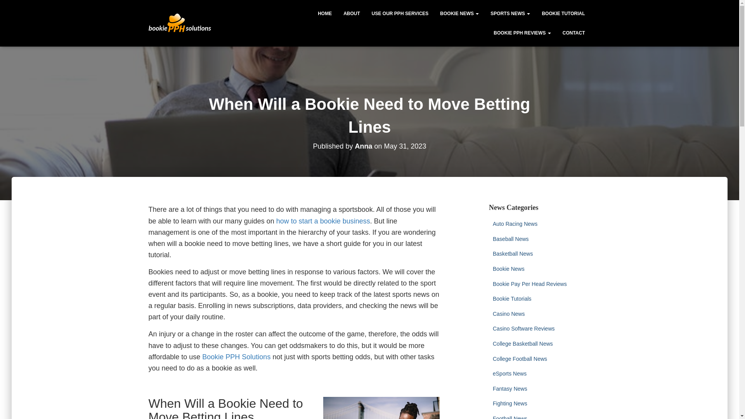 This screenshot has height=419, width=745. What do you see at coordinates (400, 13) in the screenshot?
I see `USE OUR PPH SERVICES` at bounding box center [400, 13].